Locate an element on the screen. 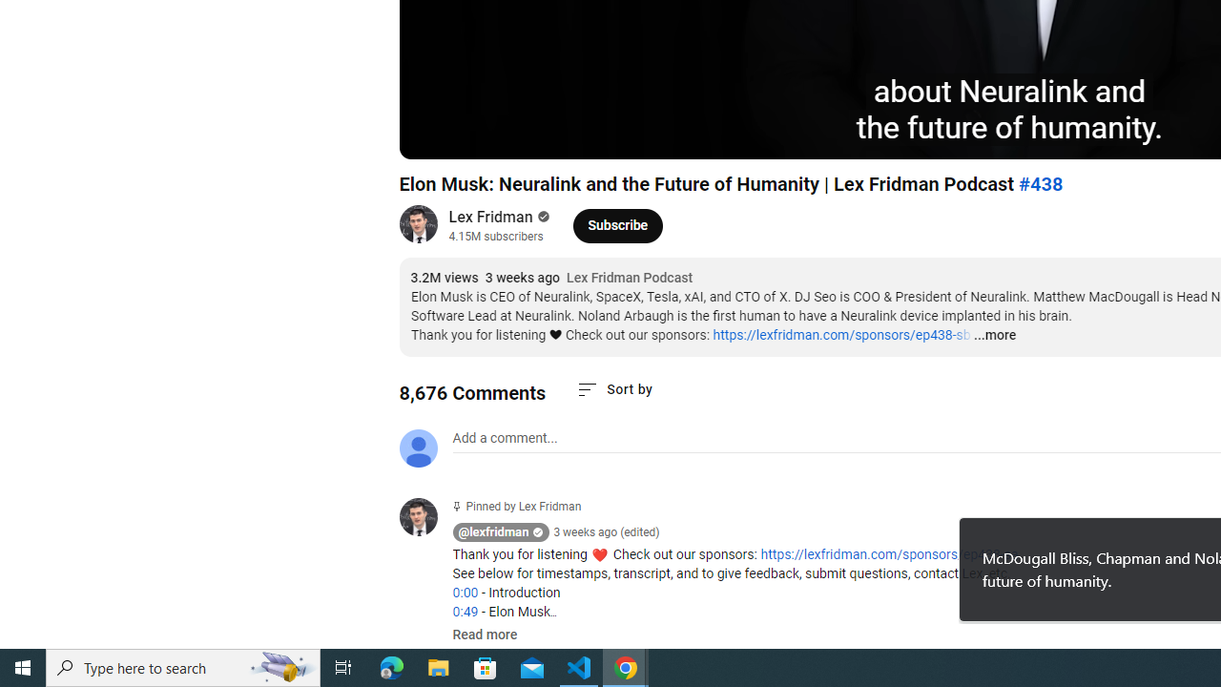  Subscribe to Lex Fridman. is located at coordinates (618, 225).